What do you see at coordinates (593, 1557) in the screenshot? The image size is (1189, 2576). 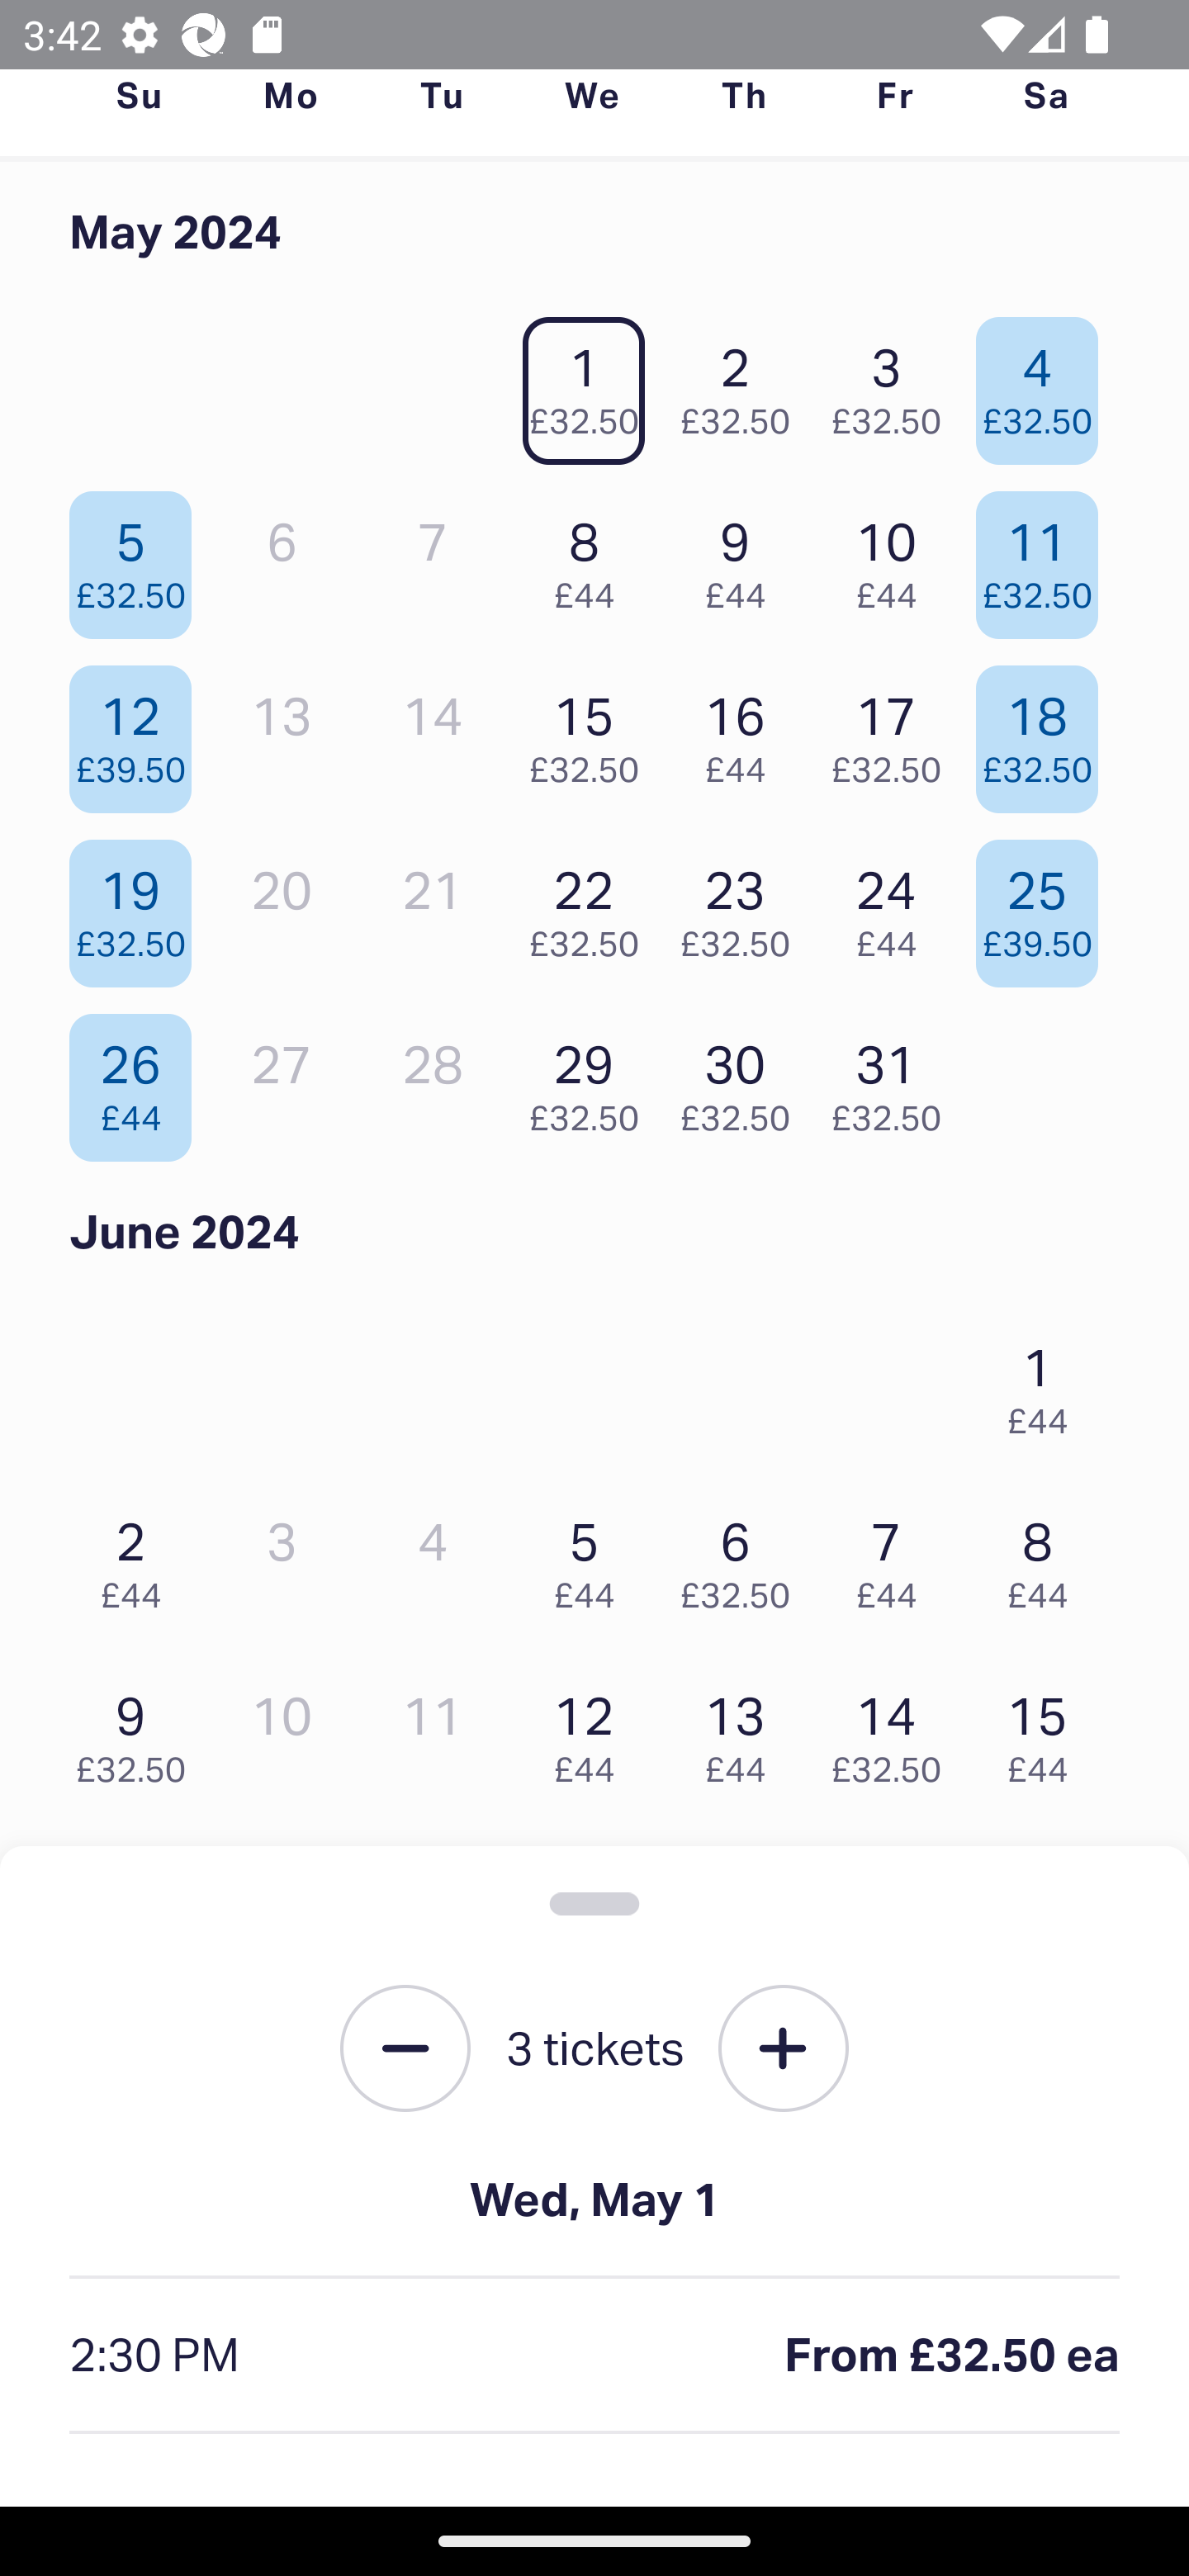 I see `5 £44` at bounding box center [593, 1557].